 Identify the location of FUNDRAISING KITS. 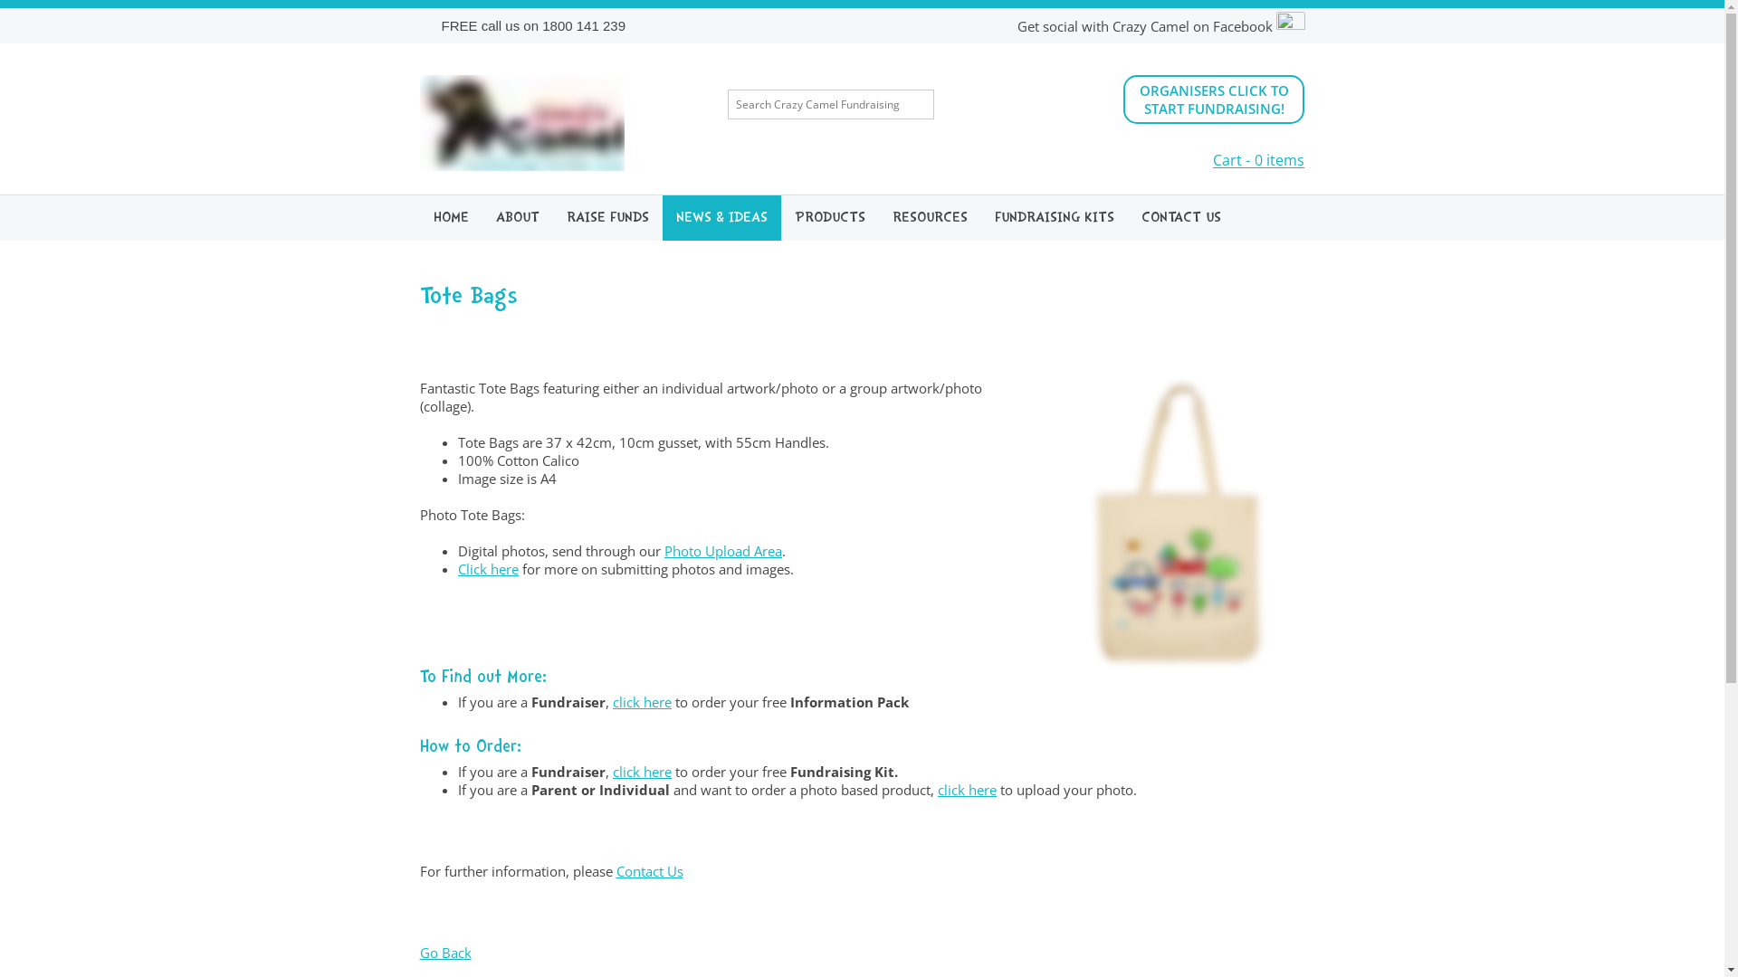
(1055, 218).